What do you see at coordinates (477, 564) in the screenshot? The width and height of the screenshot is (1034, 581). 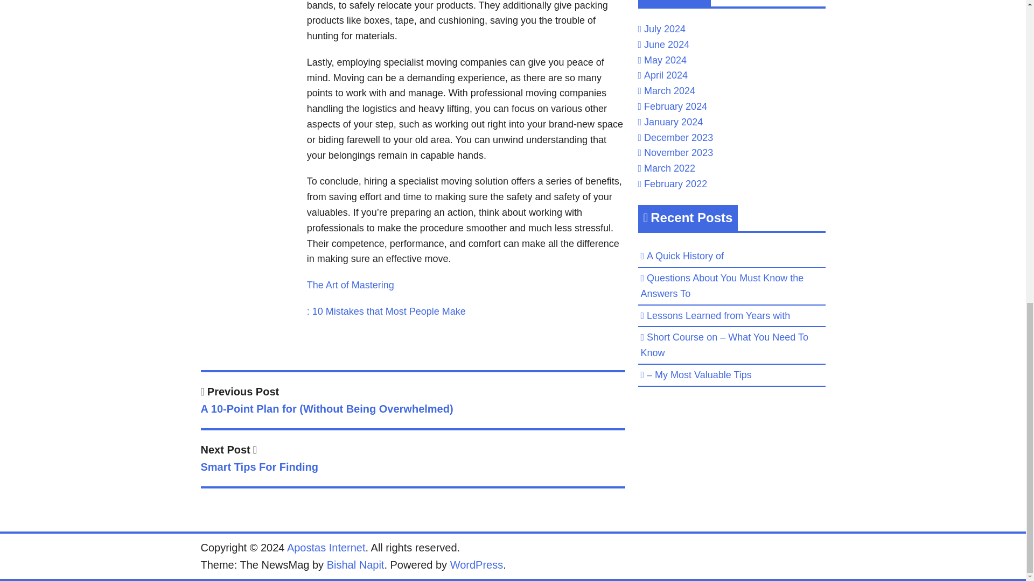 I see `Bishal Napit` at bounding box center [477, 564].